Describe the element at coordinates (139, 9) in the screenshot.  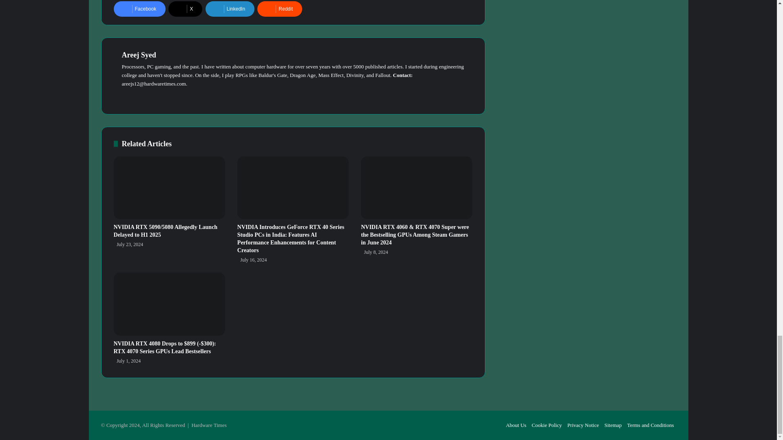
I see `Facebook` at that location.